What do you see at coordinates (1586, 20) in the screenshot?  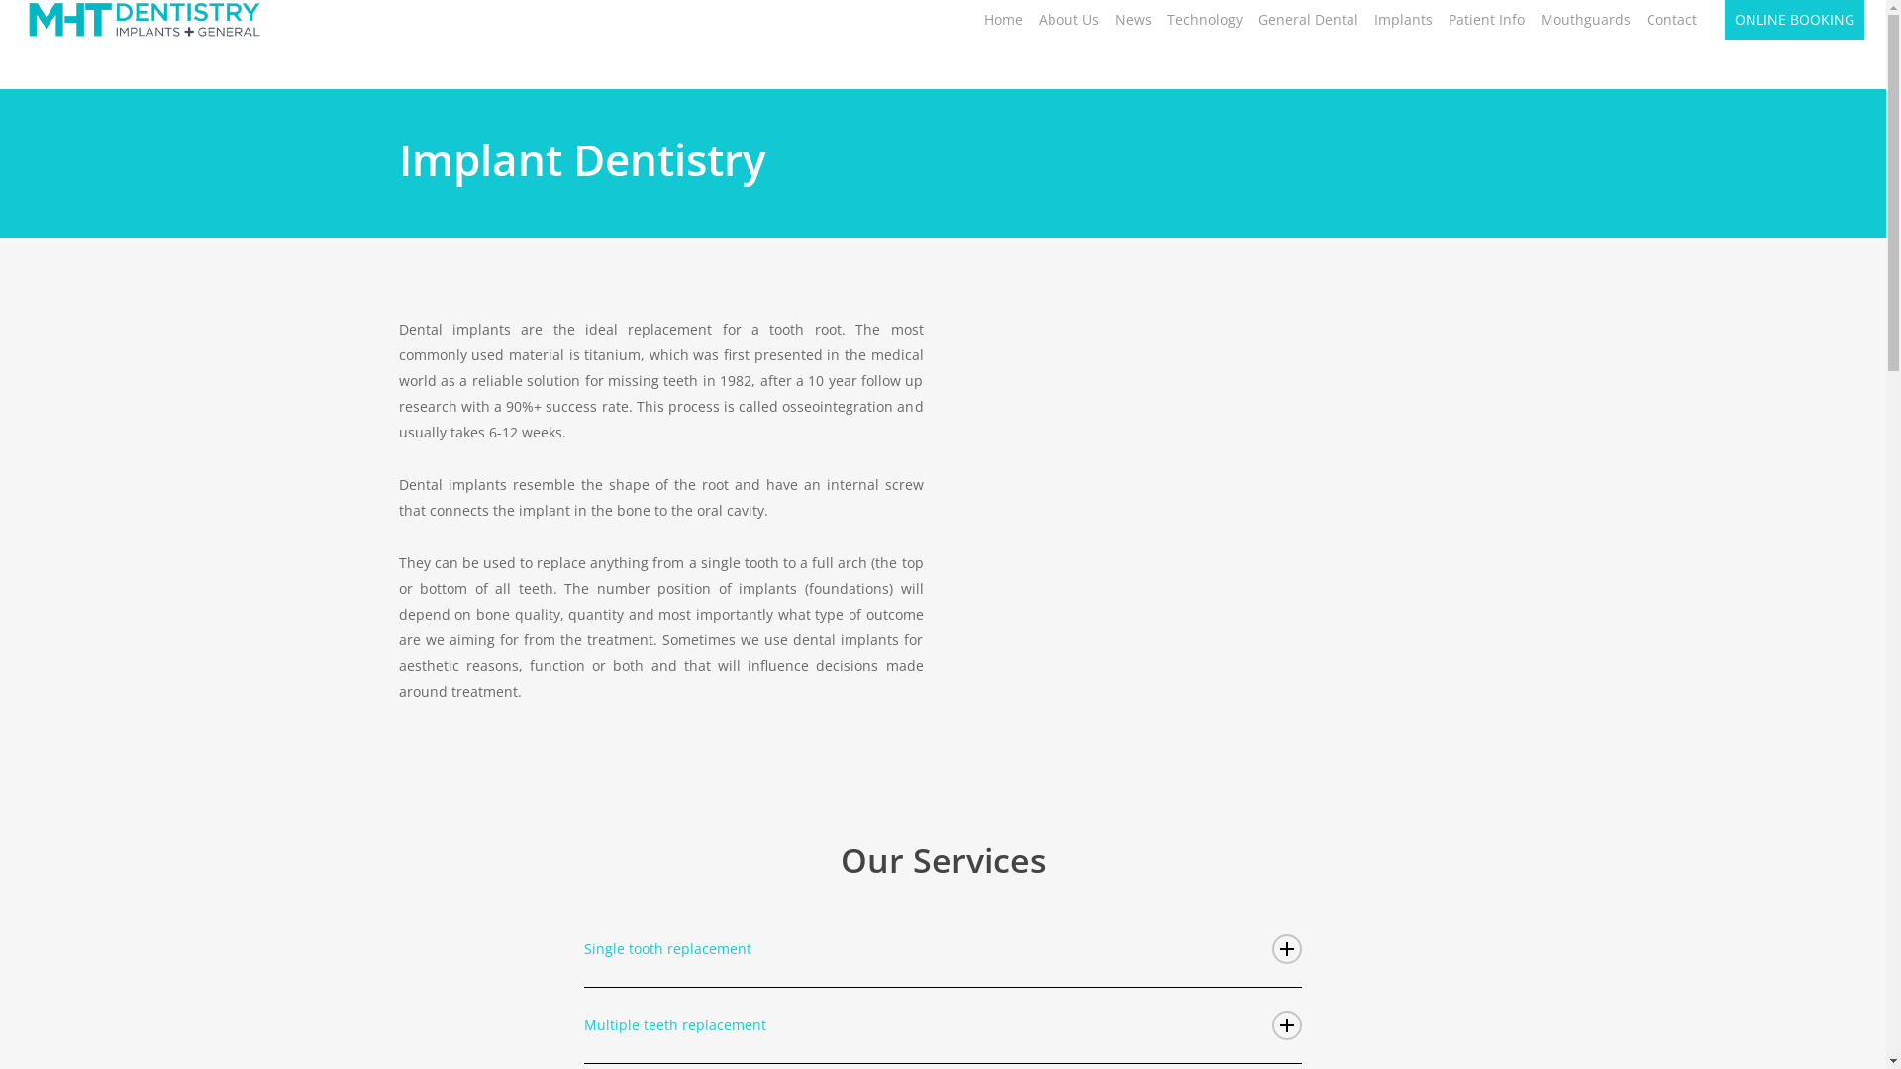 I see `Mouthguards` at bounding box center [1586, 20].